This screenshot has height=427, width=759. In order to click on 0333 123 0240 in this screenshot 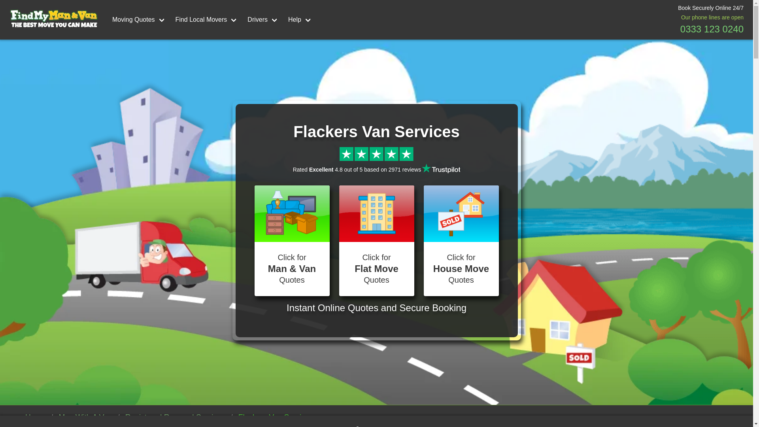, I will do `click(712, 29)`.